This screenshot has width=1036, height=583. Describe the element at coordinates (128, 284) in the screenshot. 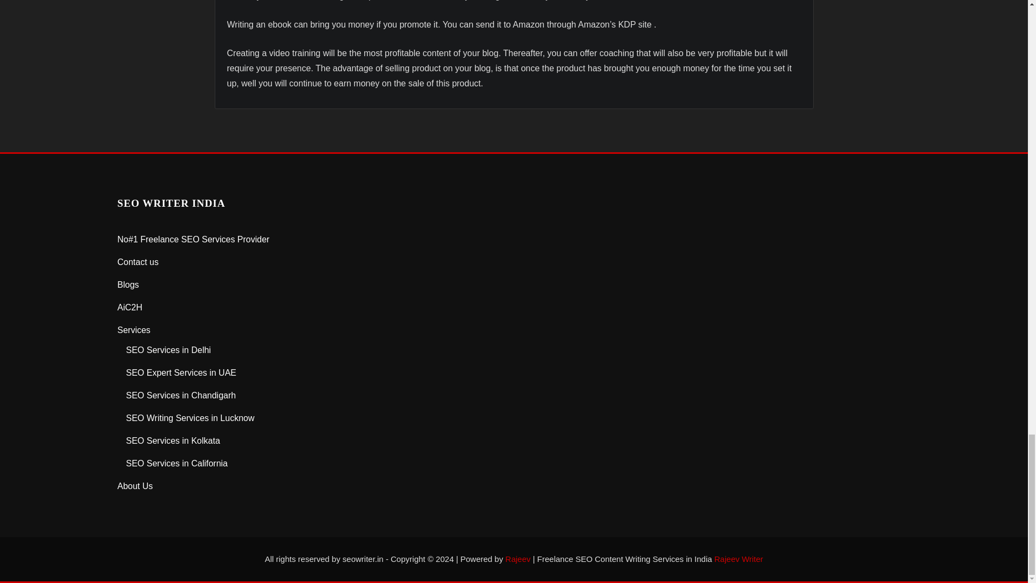

I see `Blogs` at that location.